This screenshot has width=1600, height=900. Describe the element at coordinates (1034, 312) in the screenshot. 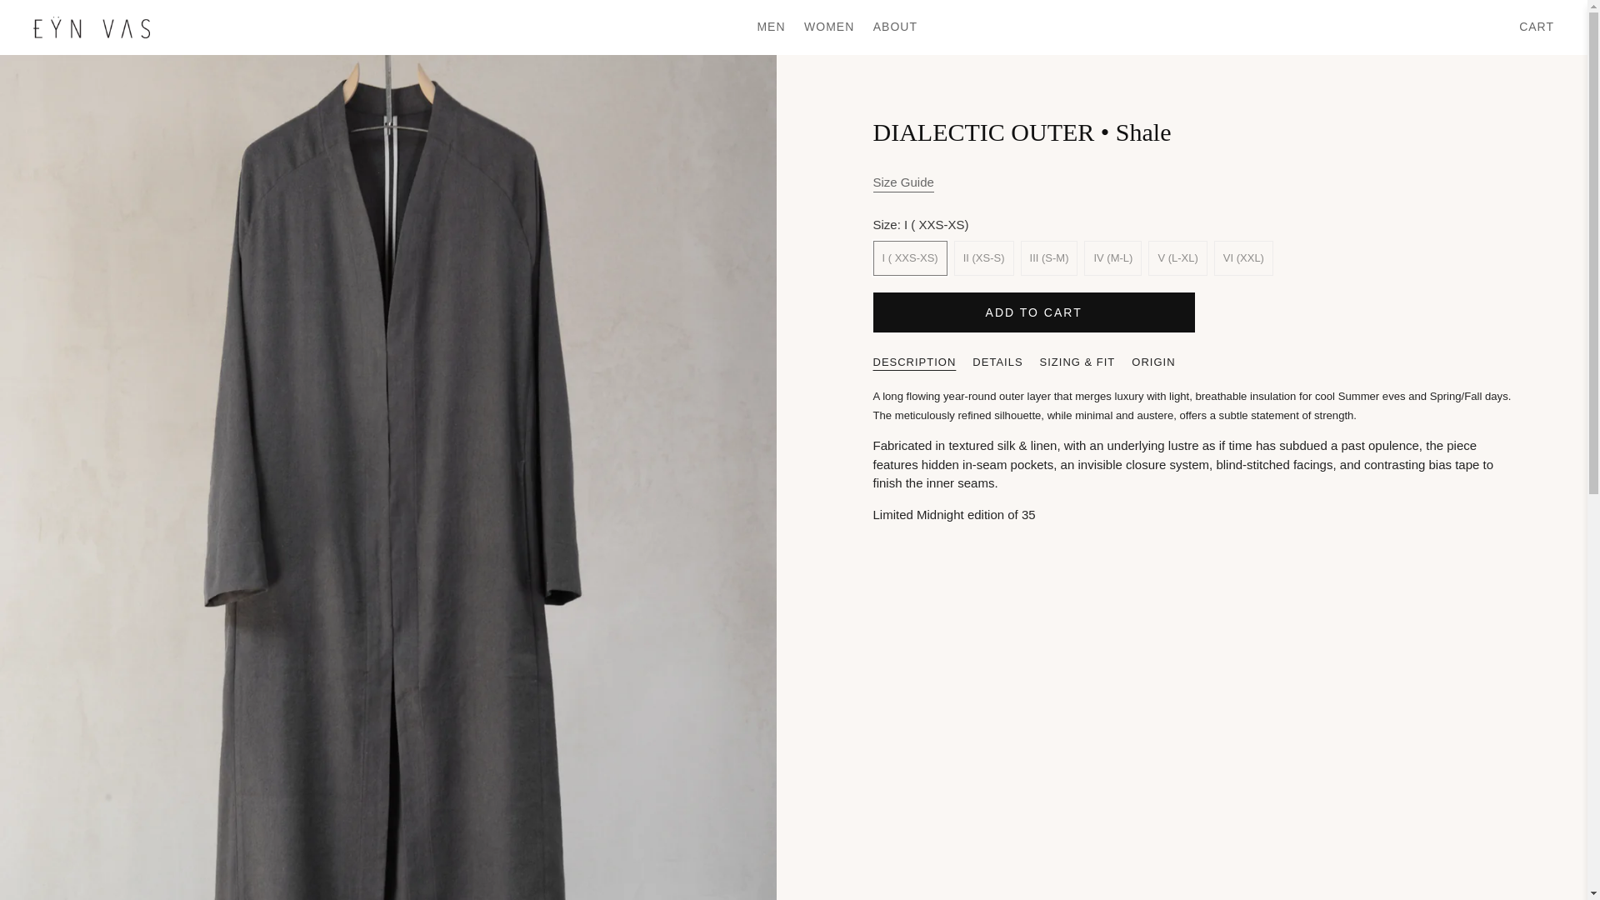

I see `ADD TO CART` at that location.